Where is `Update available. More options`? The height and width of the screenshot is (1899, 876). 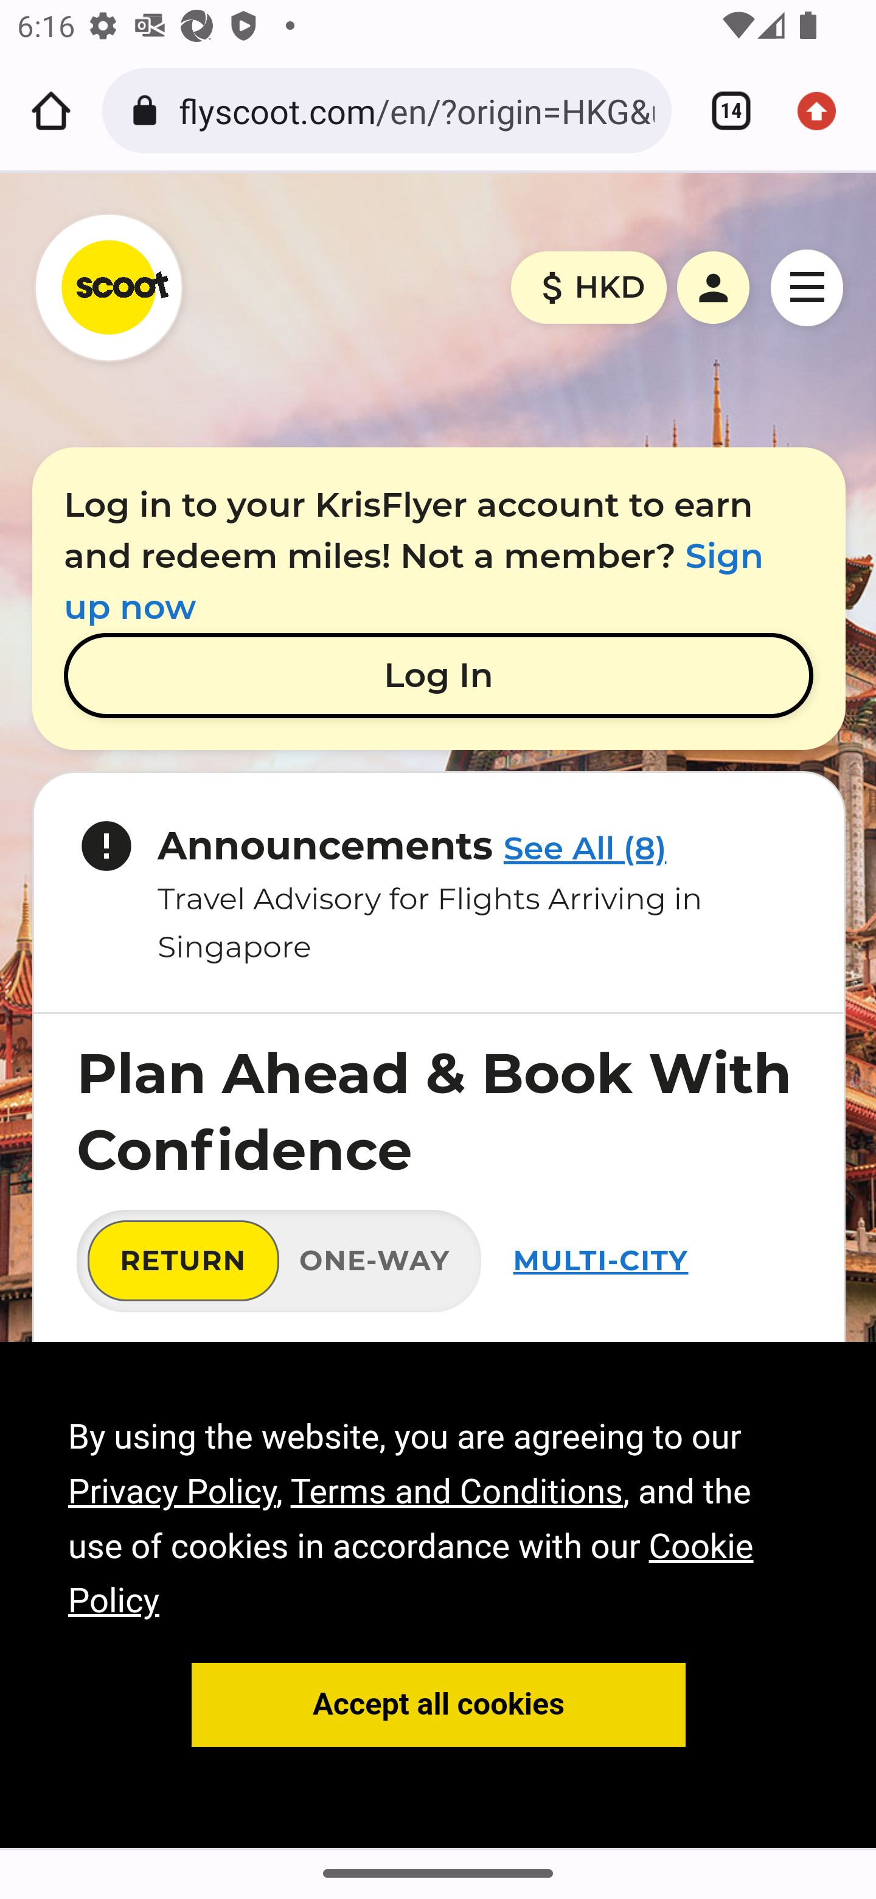
Update available. More options is located at coordinates (825, 111).